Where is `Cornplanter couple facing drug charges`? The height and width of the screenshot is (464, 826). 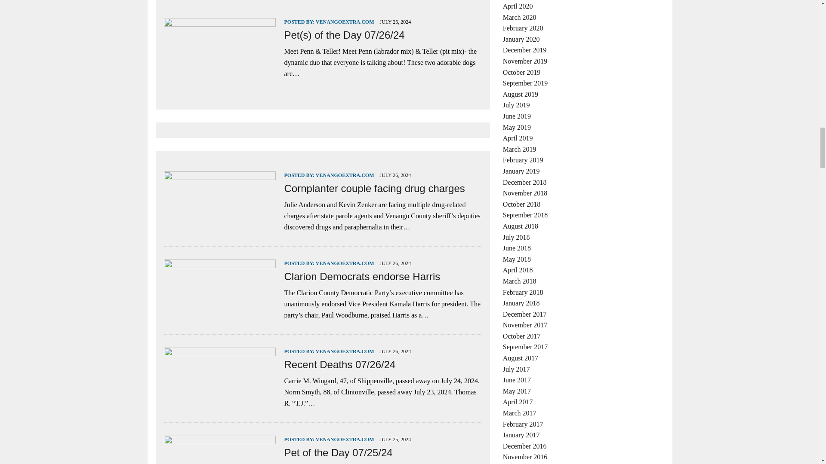
Cornplanter couple facing drug charges is located at coordinates (219, 228).